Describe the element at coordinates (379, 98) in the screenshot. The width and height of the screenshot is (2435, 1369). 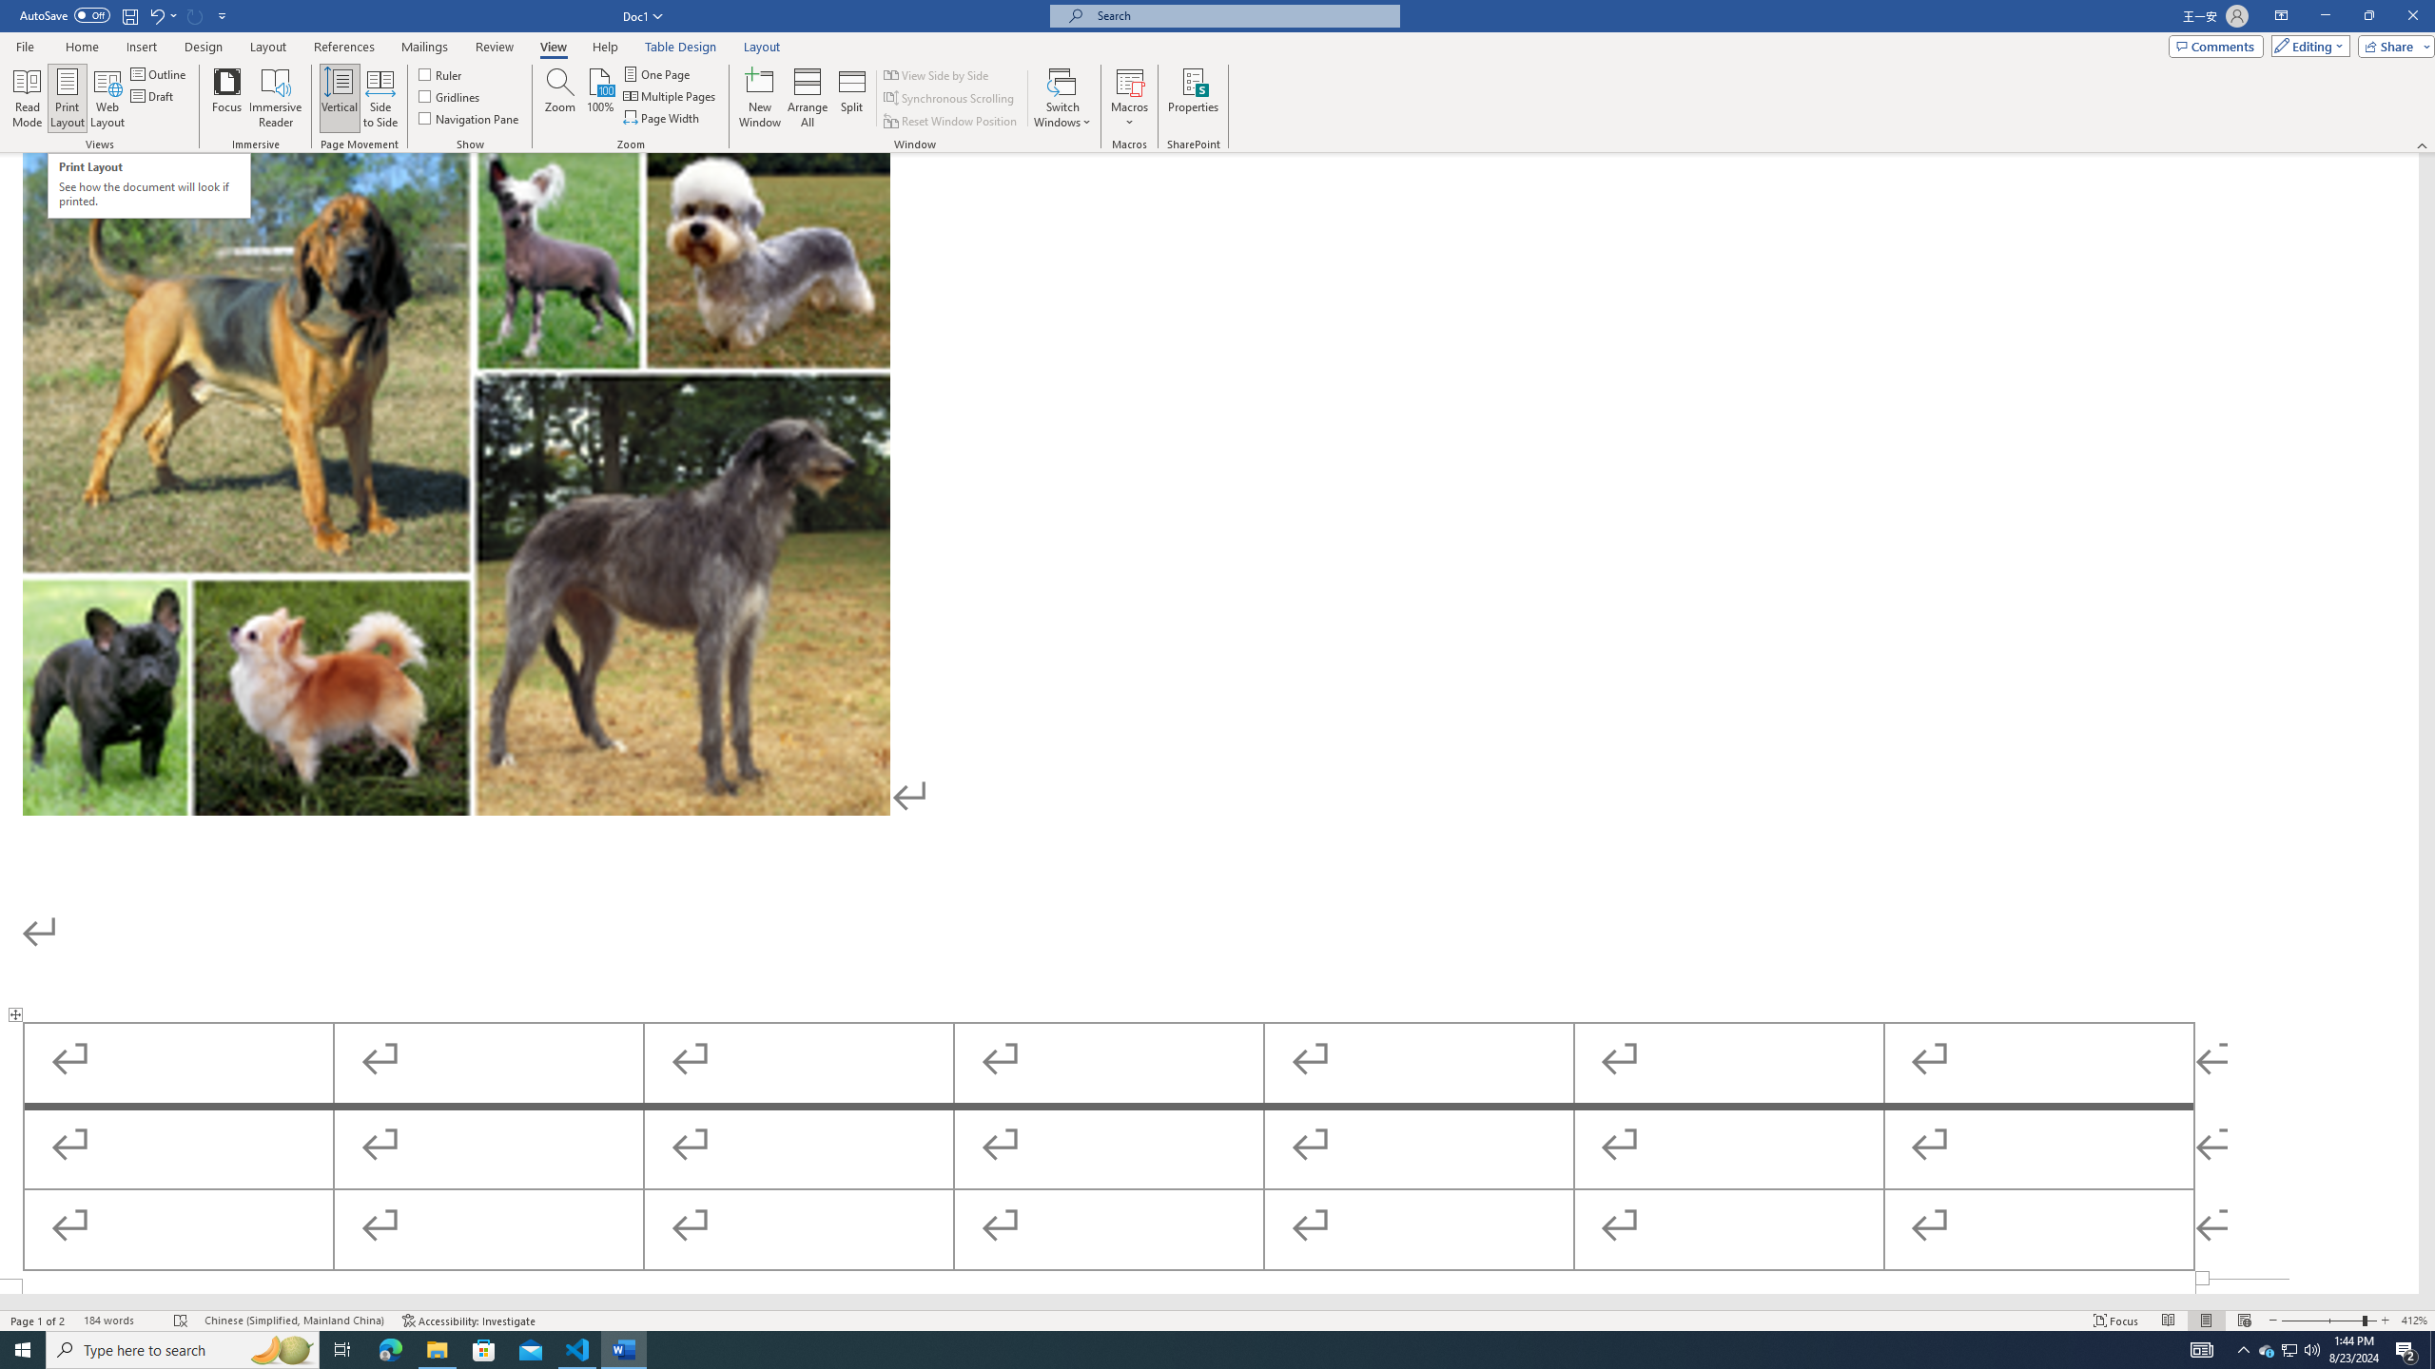
I see `Side to Side` at that location.